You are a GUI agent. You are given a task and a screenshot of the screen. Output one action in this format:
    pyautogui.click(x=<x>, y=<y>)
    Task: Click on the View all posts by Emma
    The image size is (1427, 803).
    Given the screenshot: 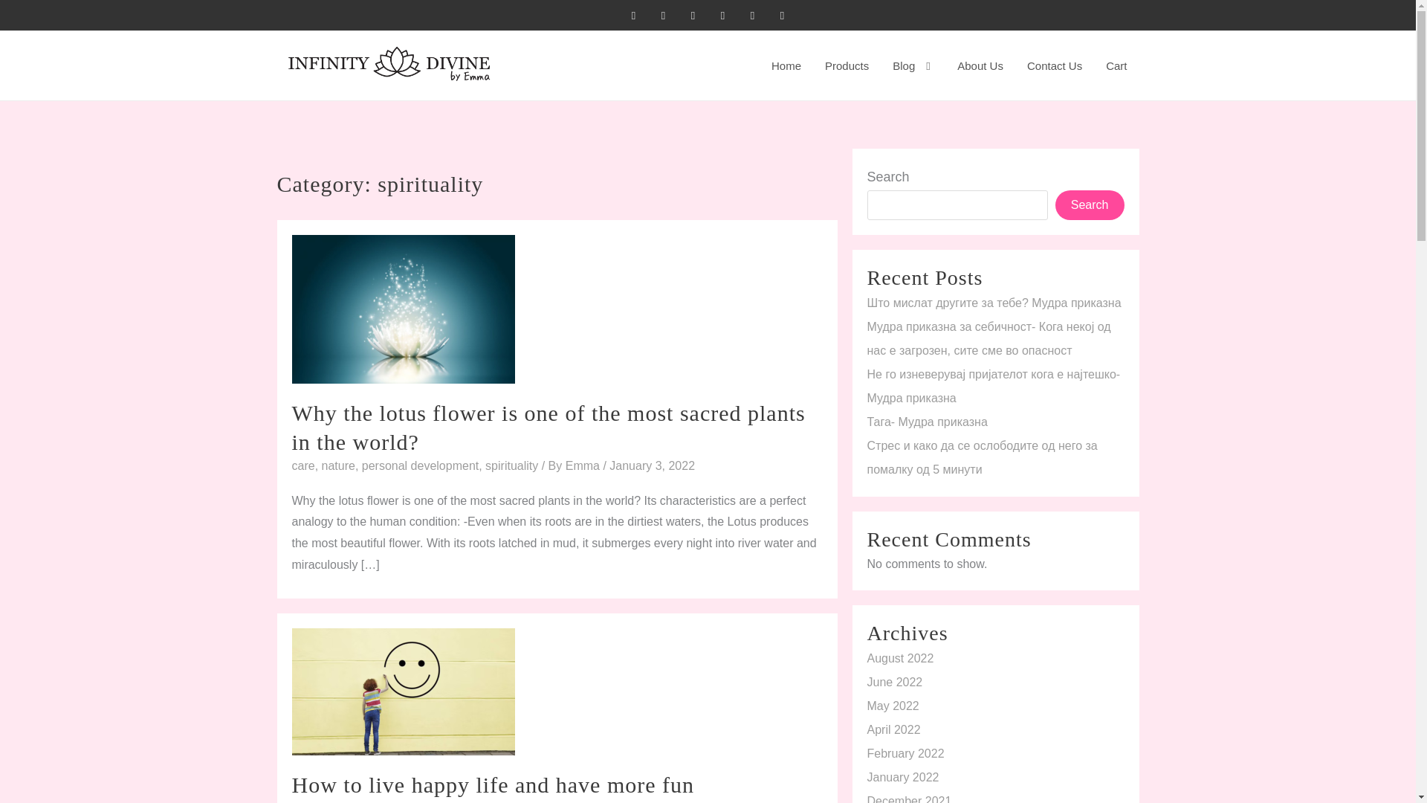 What is the action you would take?
    pyautogui.click(x=584, y=465)
    